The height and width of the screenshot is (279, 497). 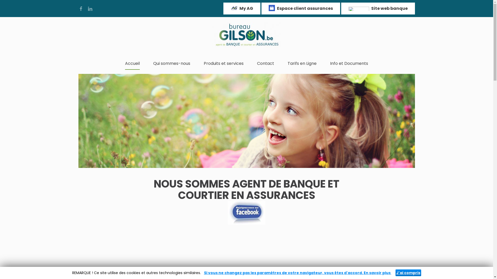 What do you see at coordinates (302, 64) in the screenshot?
I see `Tarifs en Ligne` at bounding box center [302, 64].